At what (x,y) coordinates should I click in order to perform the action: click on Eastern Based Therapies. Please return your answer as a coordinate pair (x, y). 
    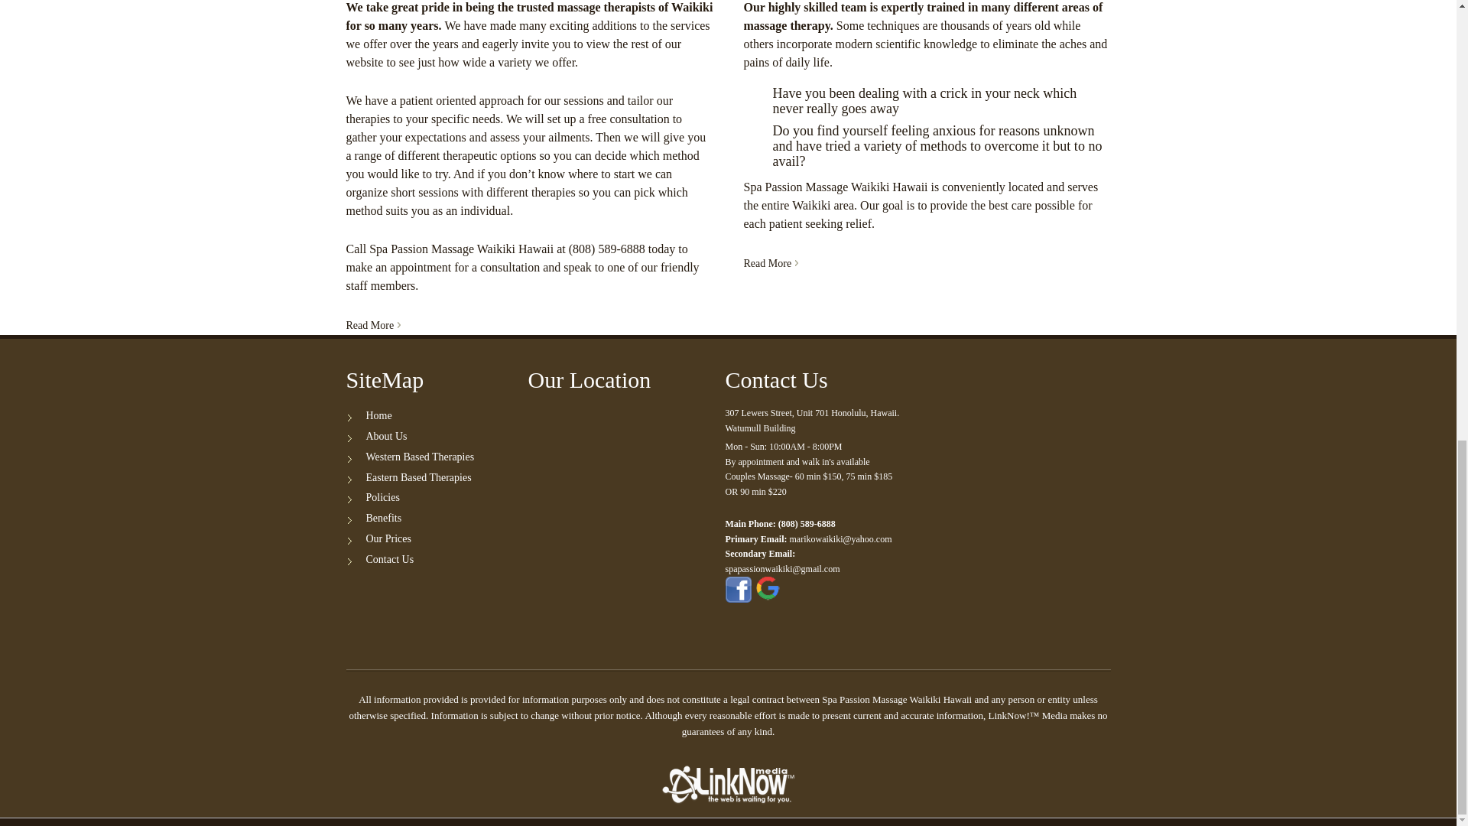
    Looking at the image, I should click on (418, 477).